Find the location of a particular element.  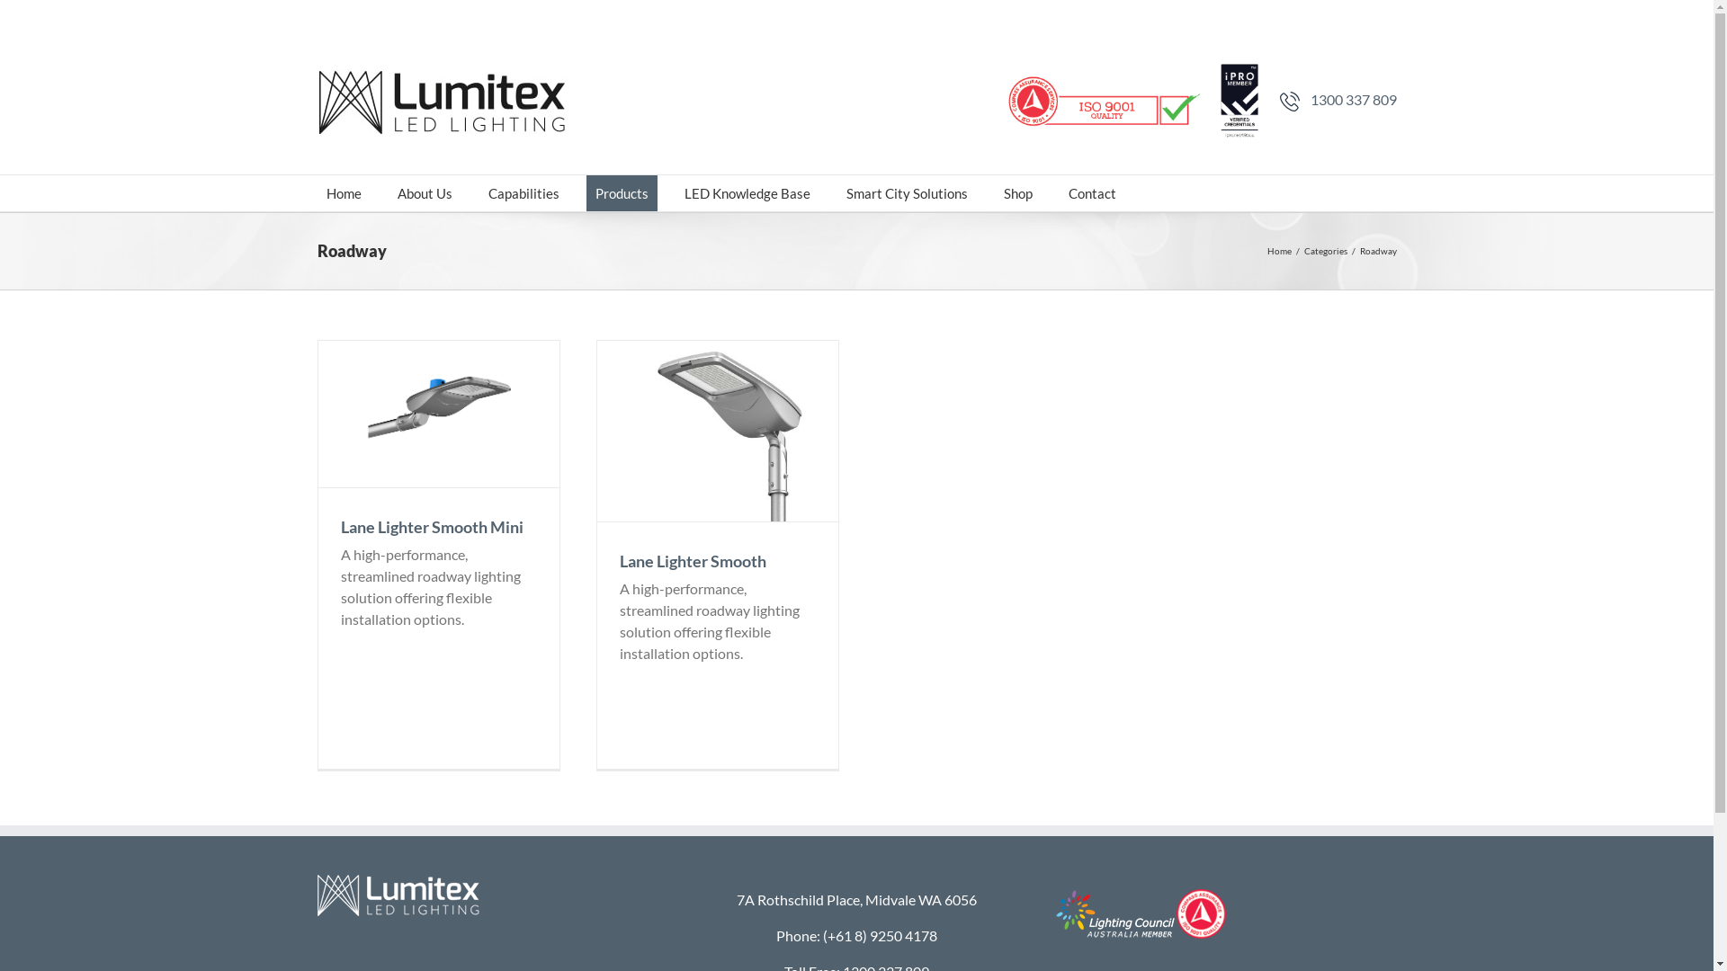

Capabilities is located at coordinates (523, 193).